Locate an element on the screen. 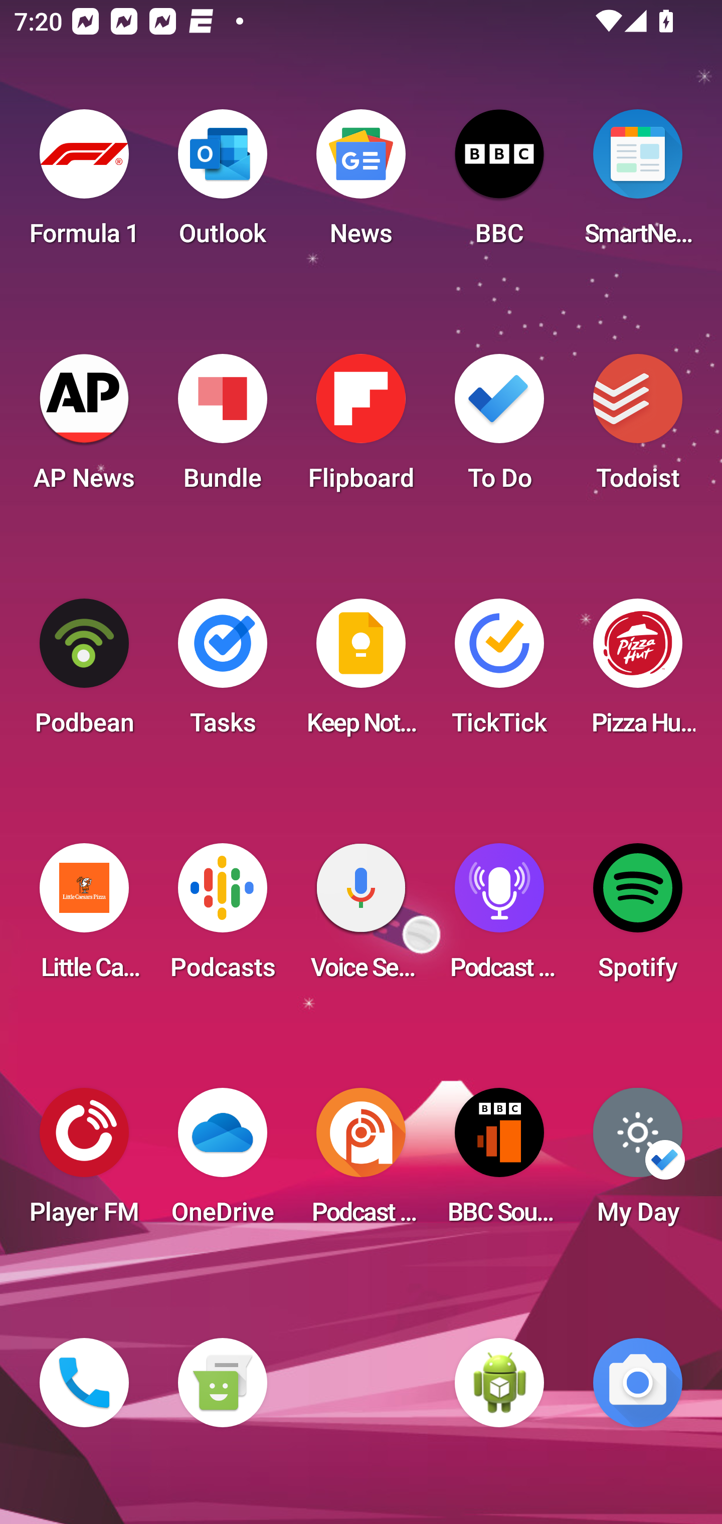 The height and width of the screenshot is (1524, 722). Keep Notes is located at coordinates (361, 673).